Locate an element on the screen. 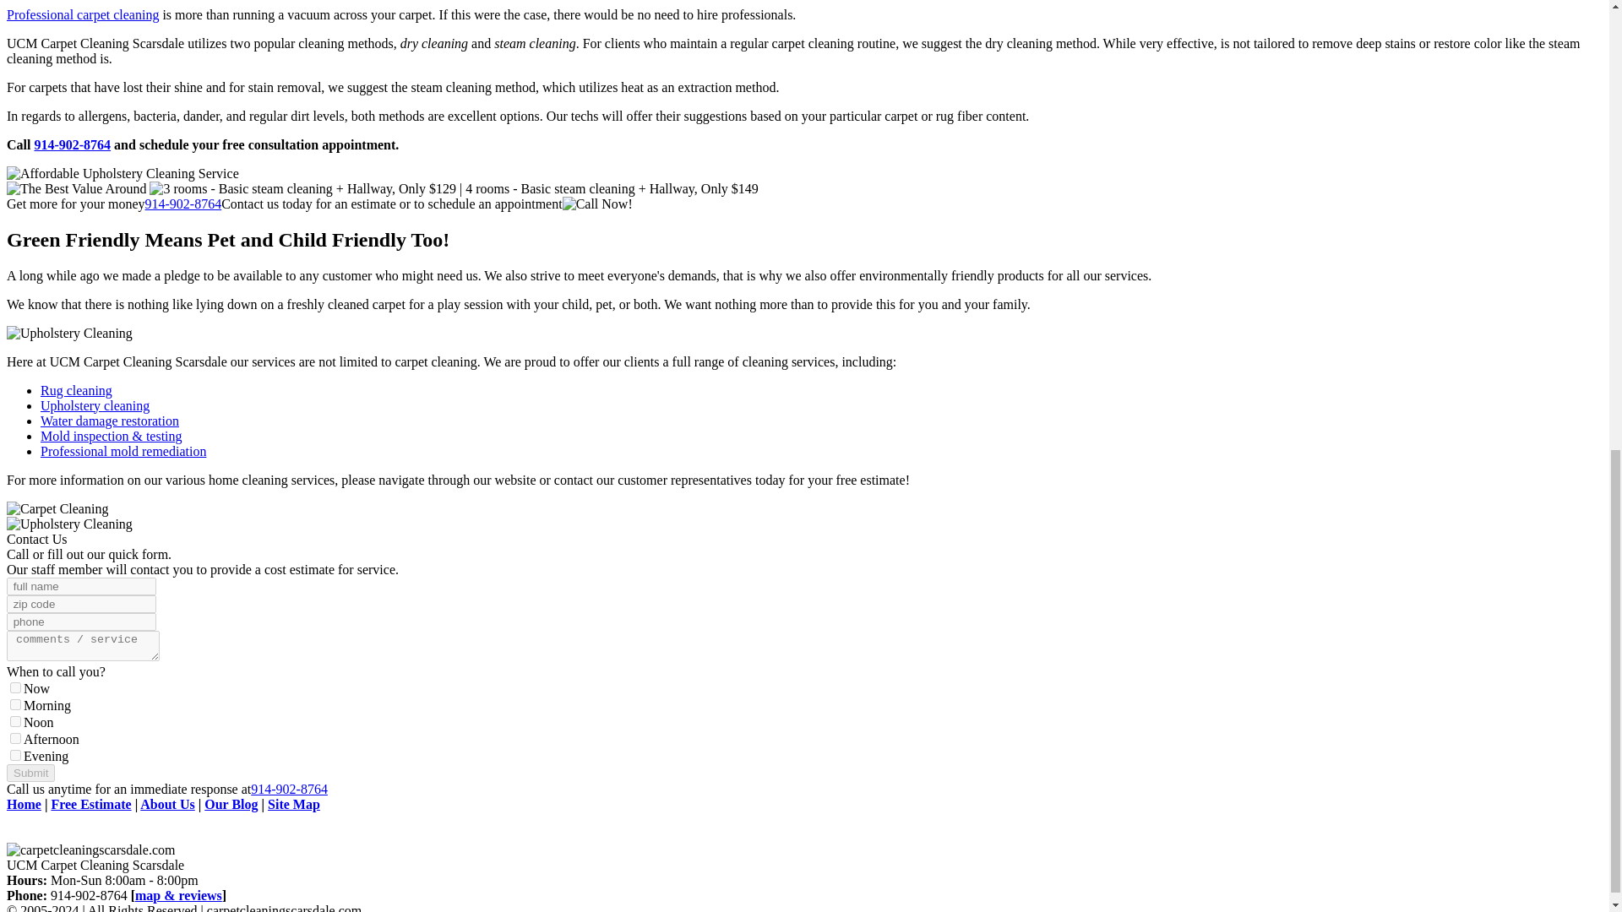  Professional mold remediation is located at coordinates (123, 451).